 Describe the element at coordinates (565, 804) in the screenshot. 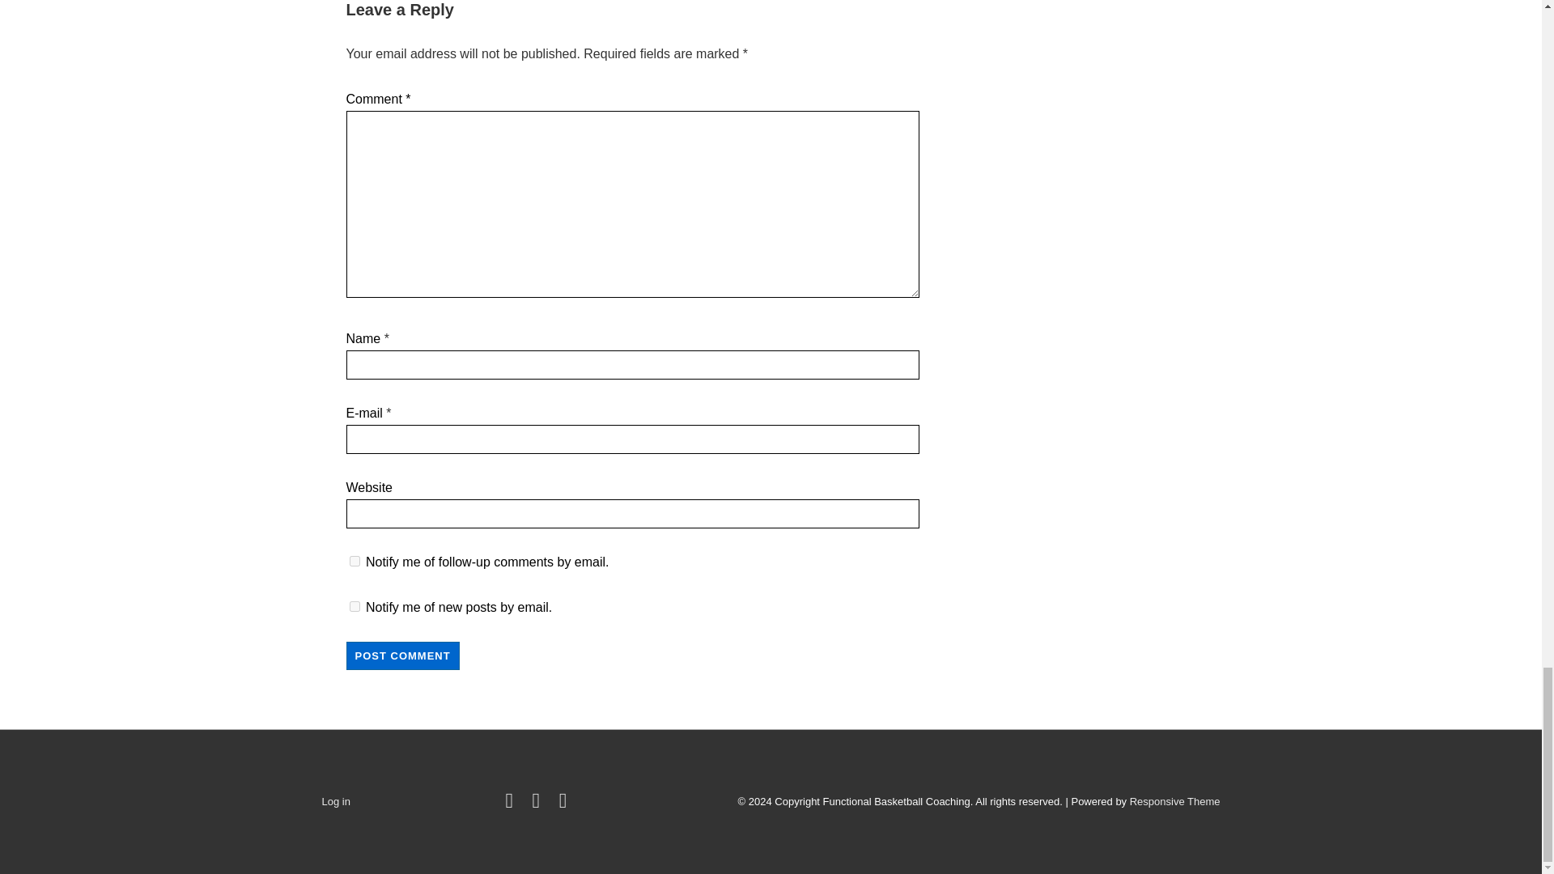

I see `linkedin` at that location.